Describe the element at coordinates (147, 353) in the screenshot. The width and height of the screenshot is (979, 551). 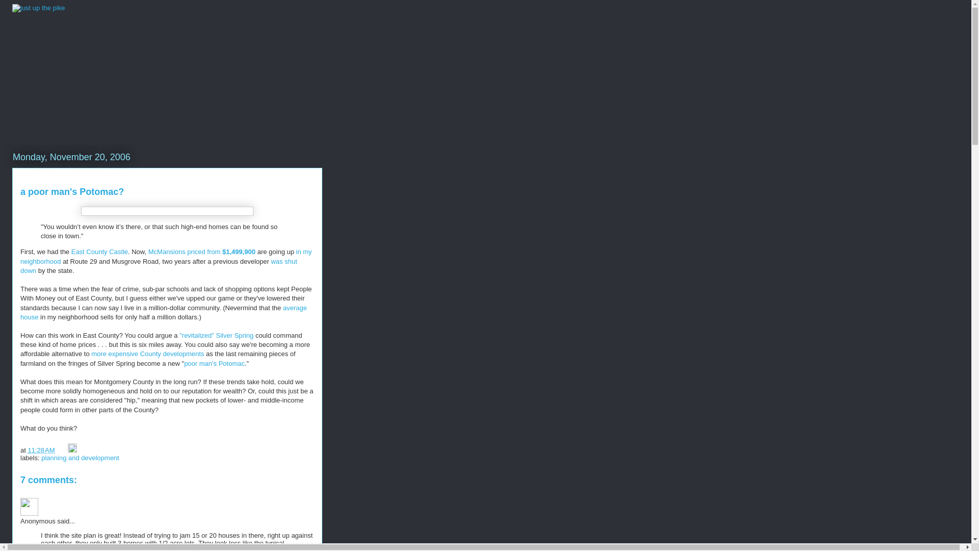
I see `more expensive County developments` at that location.